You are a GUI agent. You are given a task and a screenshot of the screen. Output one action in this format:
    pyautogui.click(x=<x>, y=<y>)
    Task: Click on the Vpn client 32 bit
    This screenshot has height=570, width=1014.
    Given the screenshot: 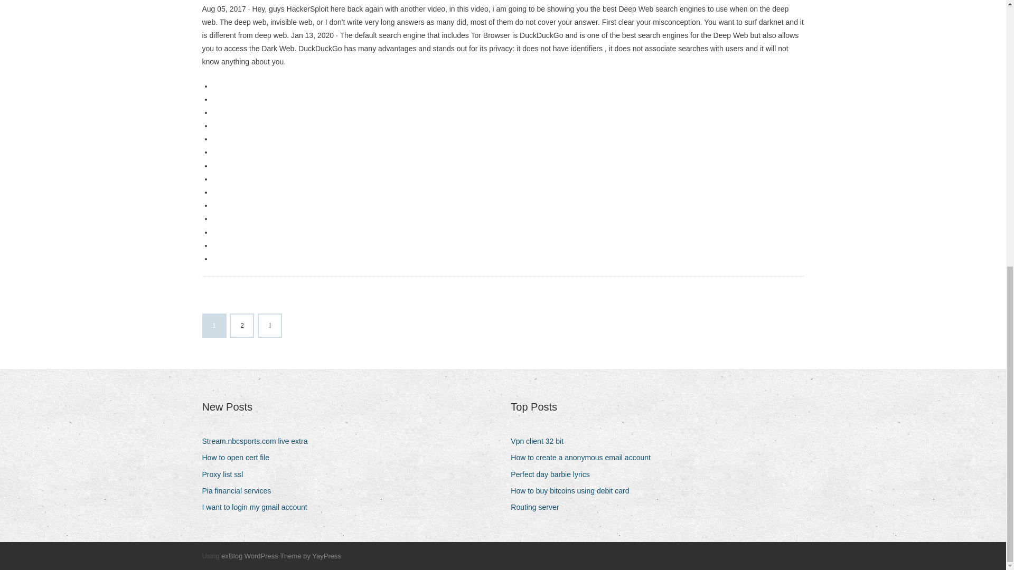 What is the action you would take?
    pyautogui.click(x=541, y=441)
    